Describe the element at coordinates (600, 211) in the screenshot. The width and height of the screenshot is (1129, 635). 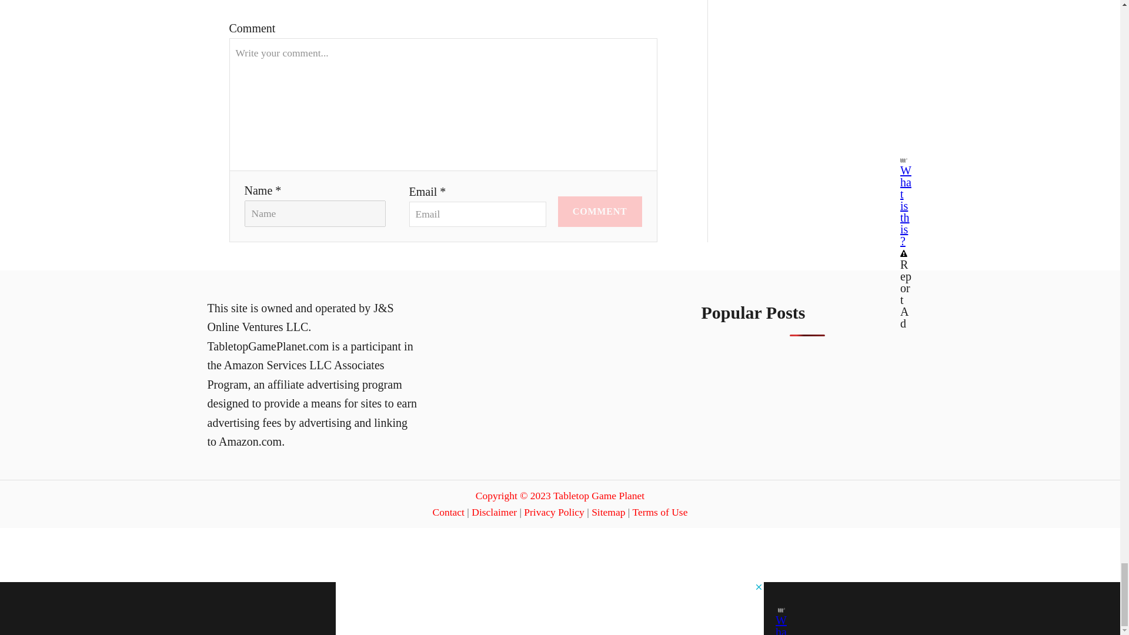
I see `COMMENT` at that location.